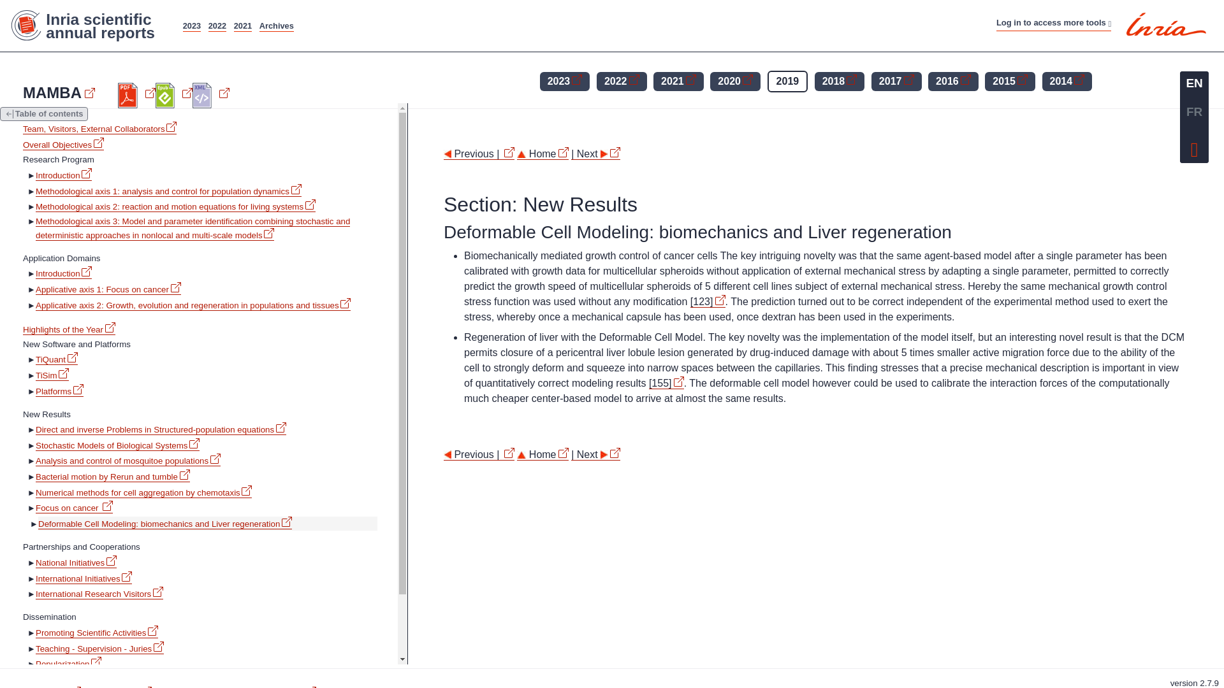  What do you see at coordinates (59, 92) in the screenshot?
I see `MAMBA` at bounding box center [59, 92].